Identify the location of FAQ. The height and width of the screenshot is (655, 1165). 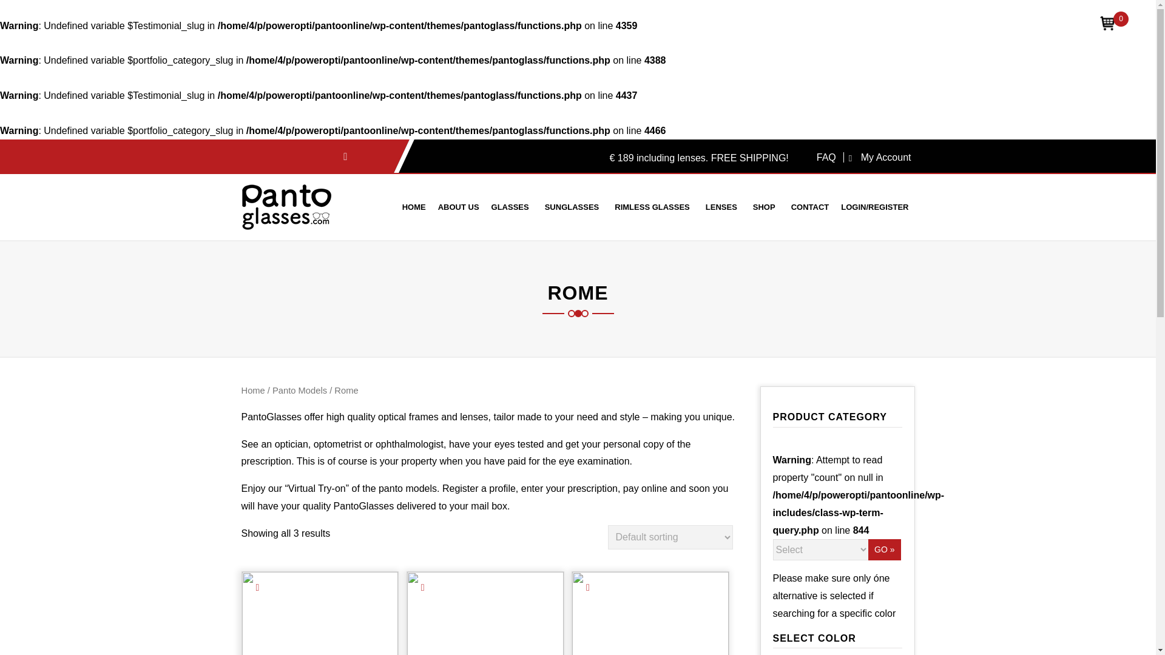
(826, 156).